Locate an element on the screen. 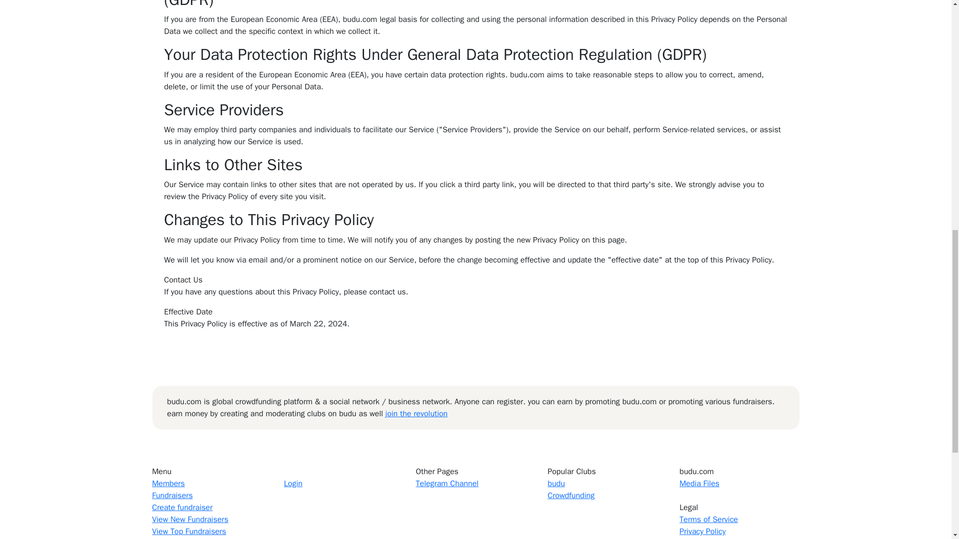 Image resolution: width=959 pixels, height=539 pixels. join the revolution is located at coordinates (417, 413).